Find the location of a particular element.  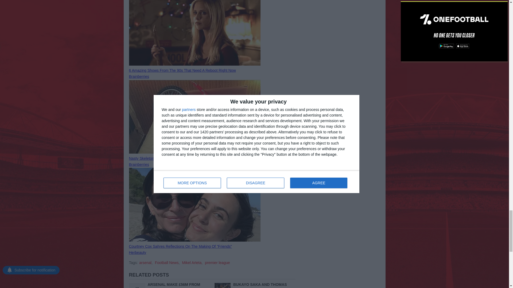

Mikel Arteta is located at coordinates (192, 262).